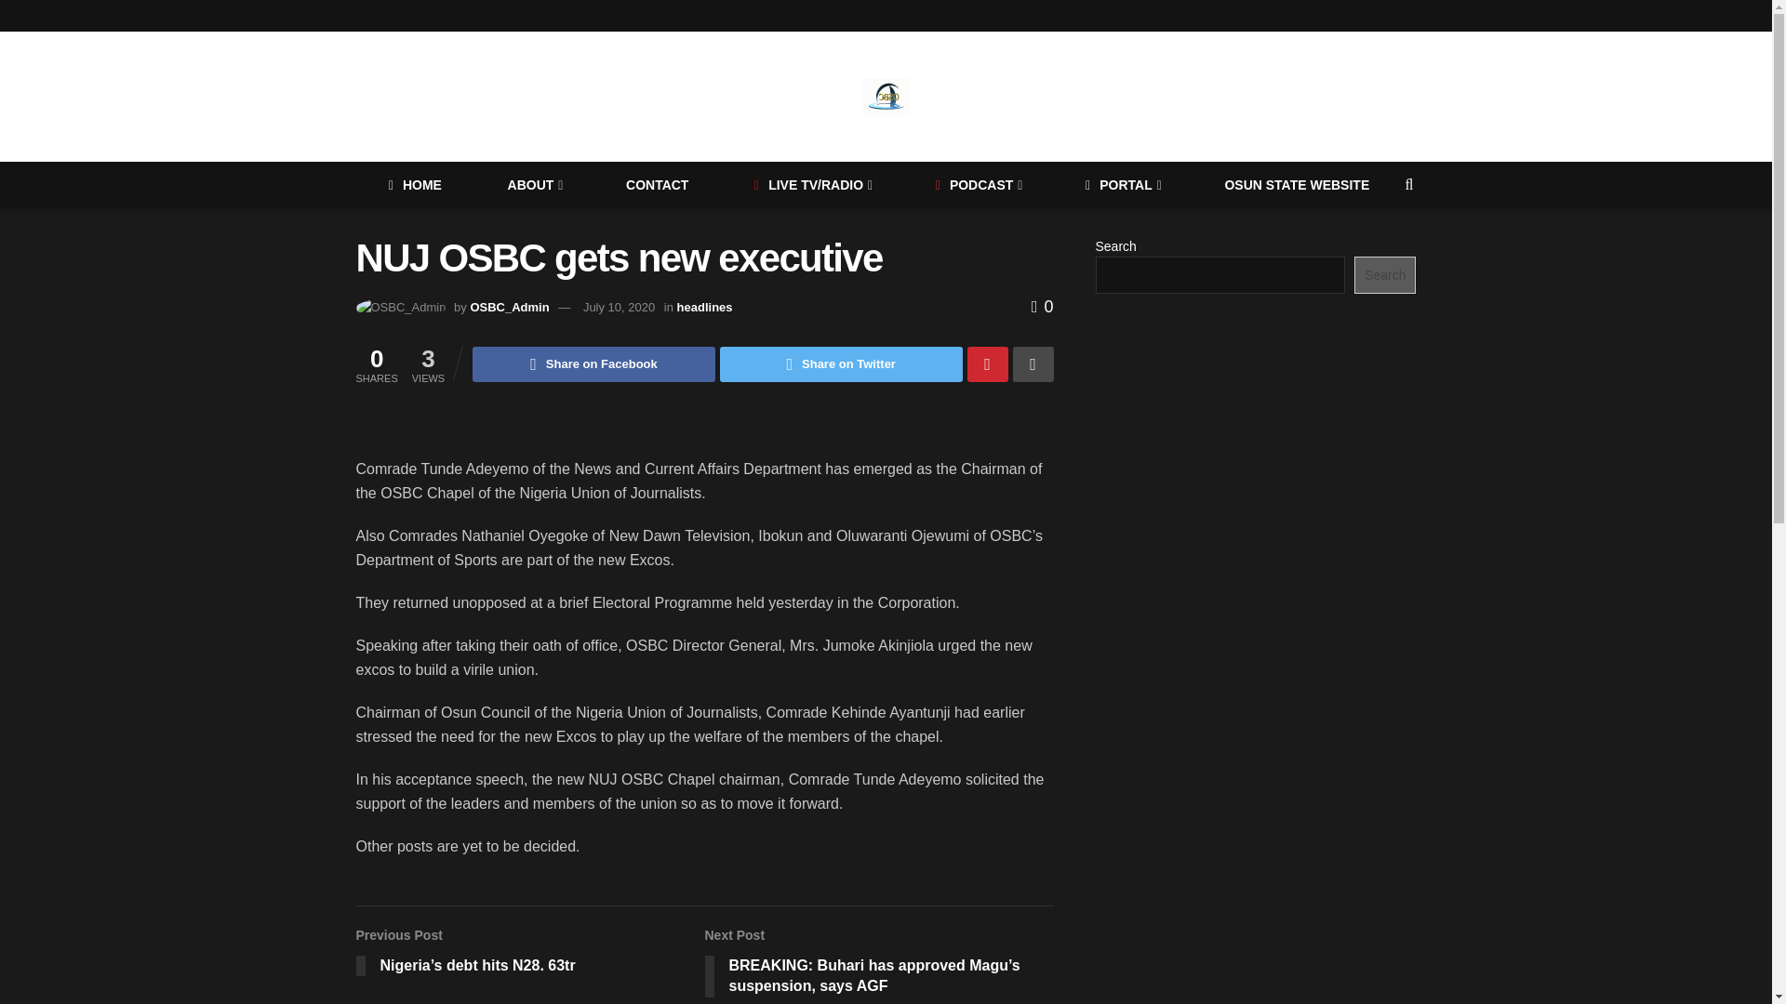 Image resolution: width=1786 pixels, height=1004 pixels. Describe the element at coordinates (977, 184) in the screenshot. I see `PODCAST` at that location.